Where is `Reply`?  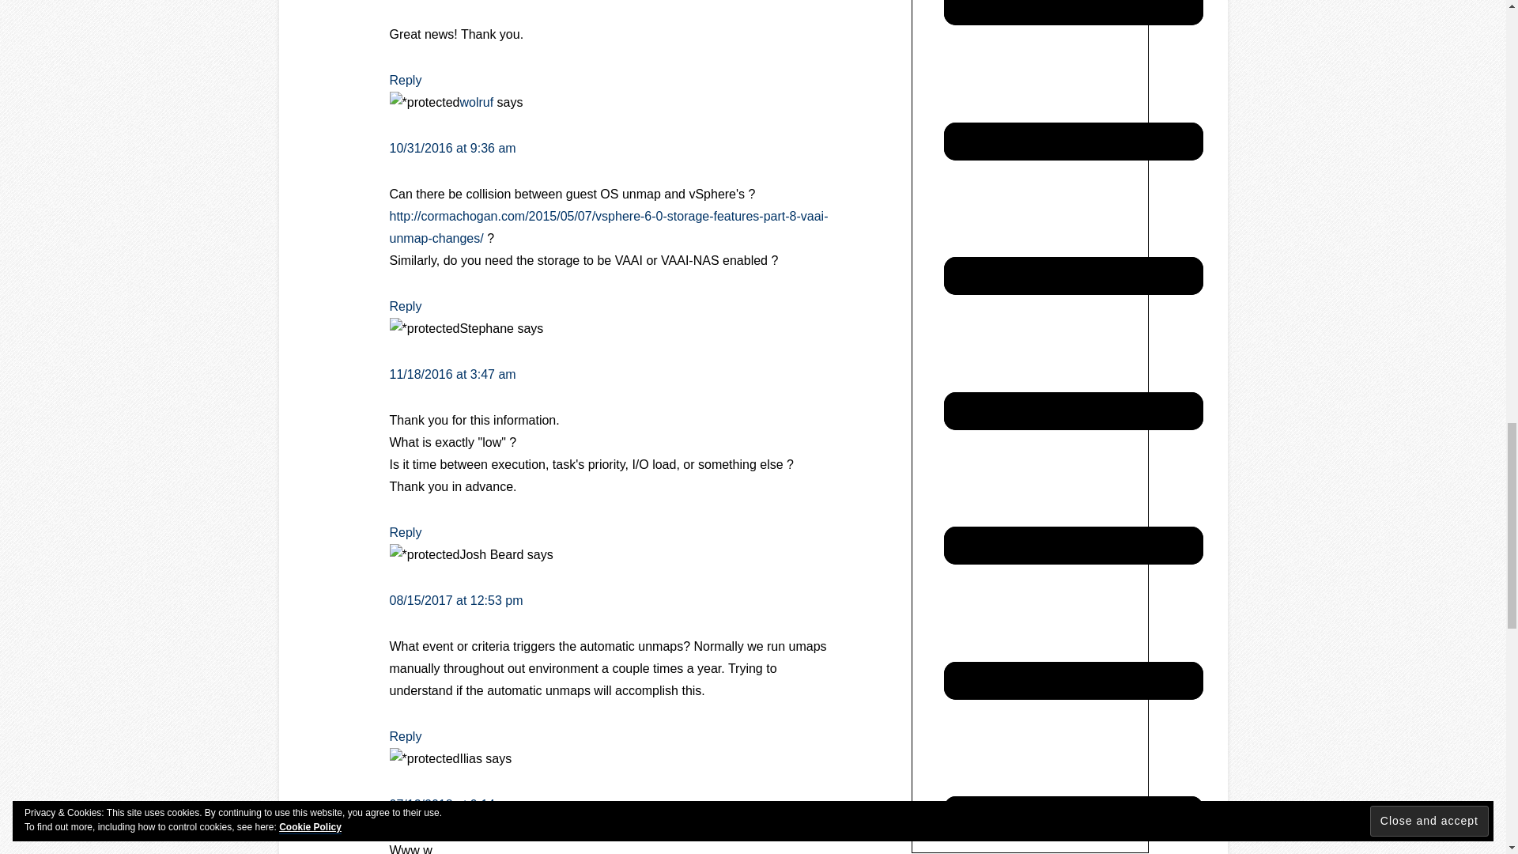 Reply is located at coordinates (405, 80).